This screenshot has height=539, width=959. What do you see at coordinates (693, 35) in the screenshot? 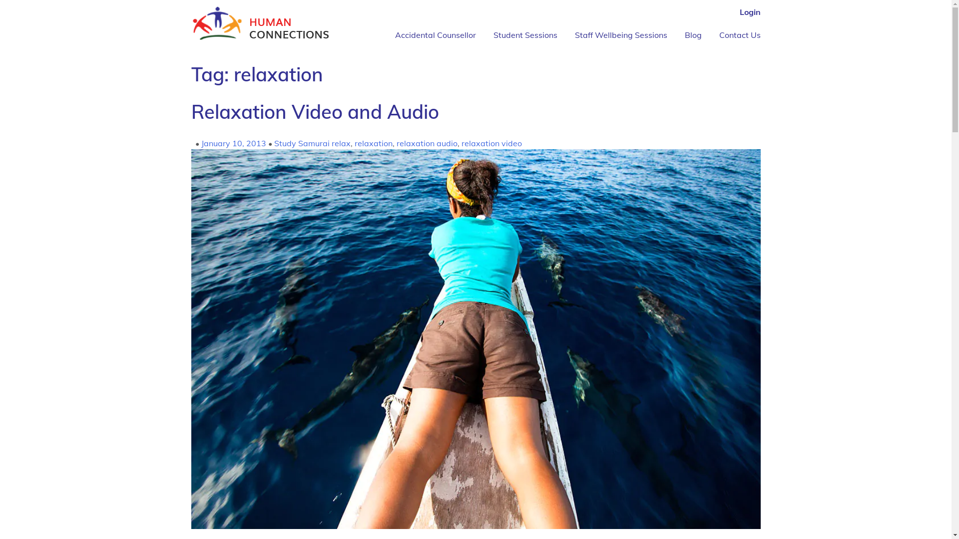
I see `Blog` at bounding box center [693, 35].